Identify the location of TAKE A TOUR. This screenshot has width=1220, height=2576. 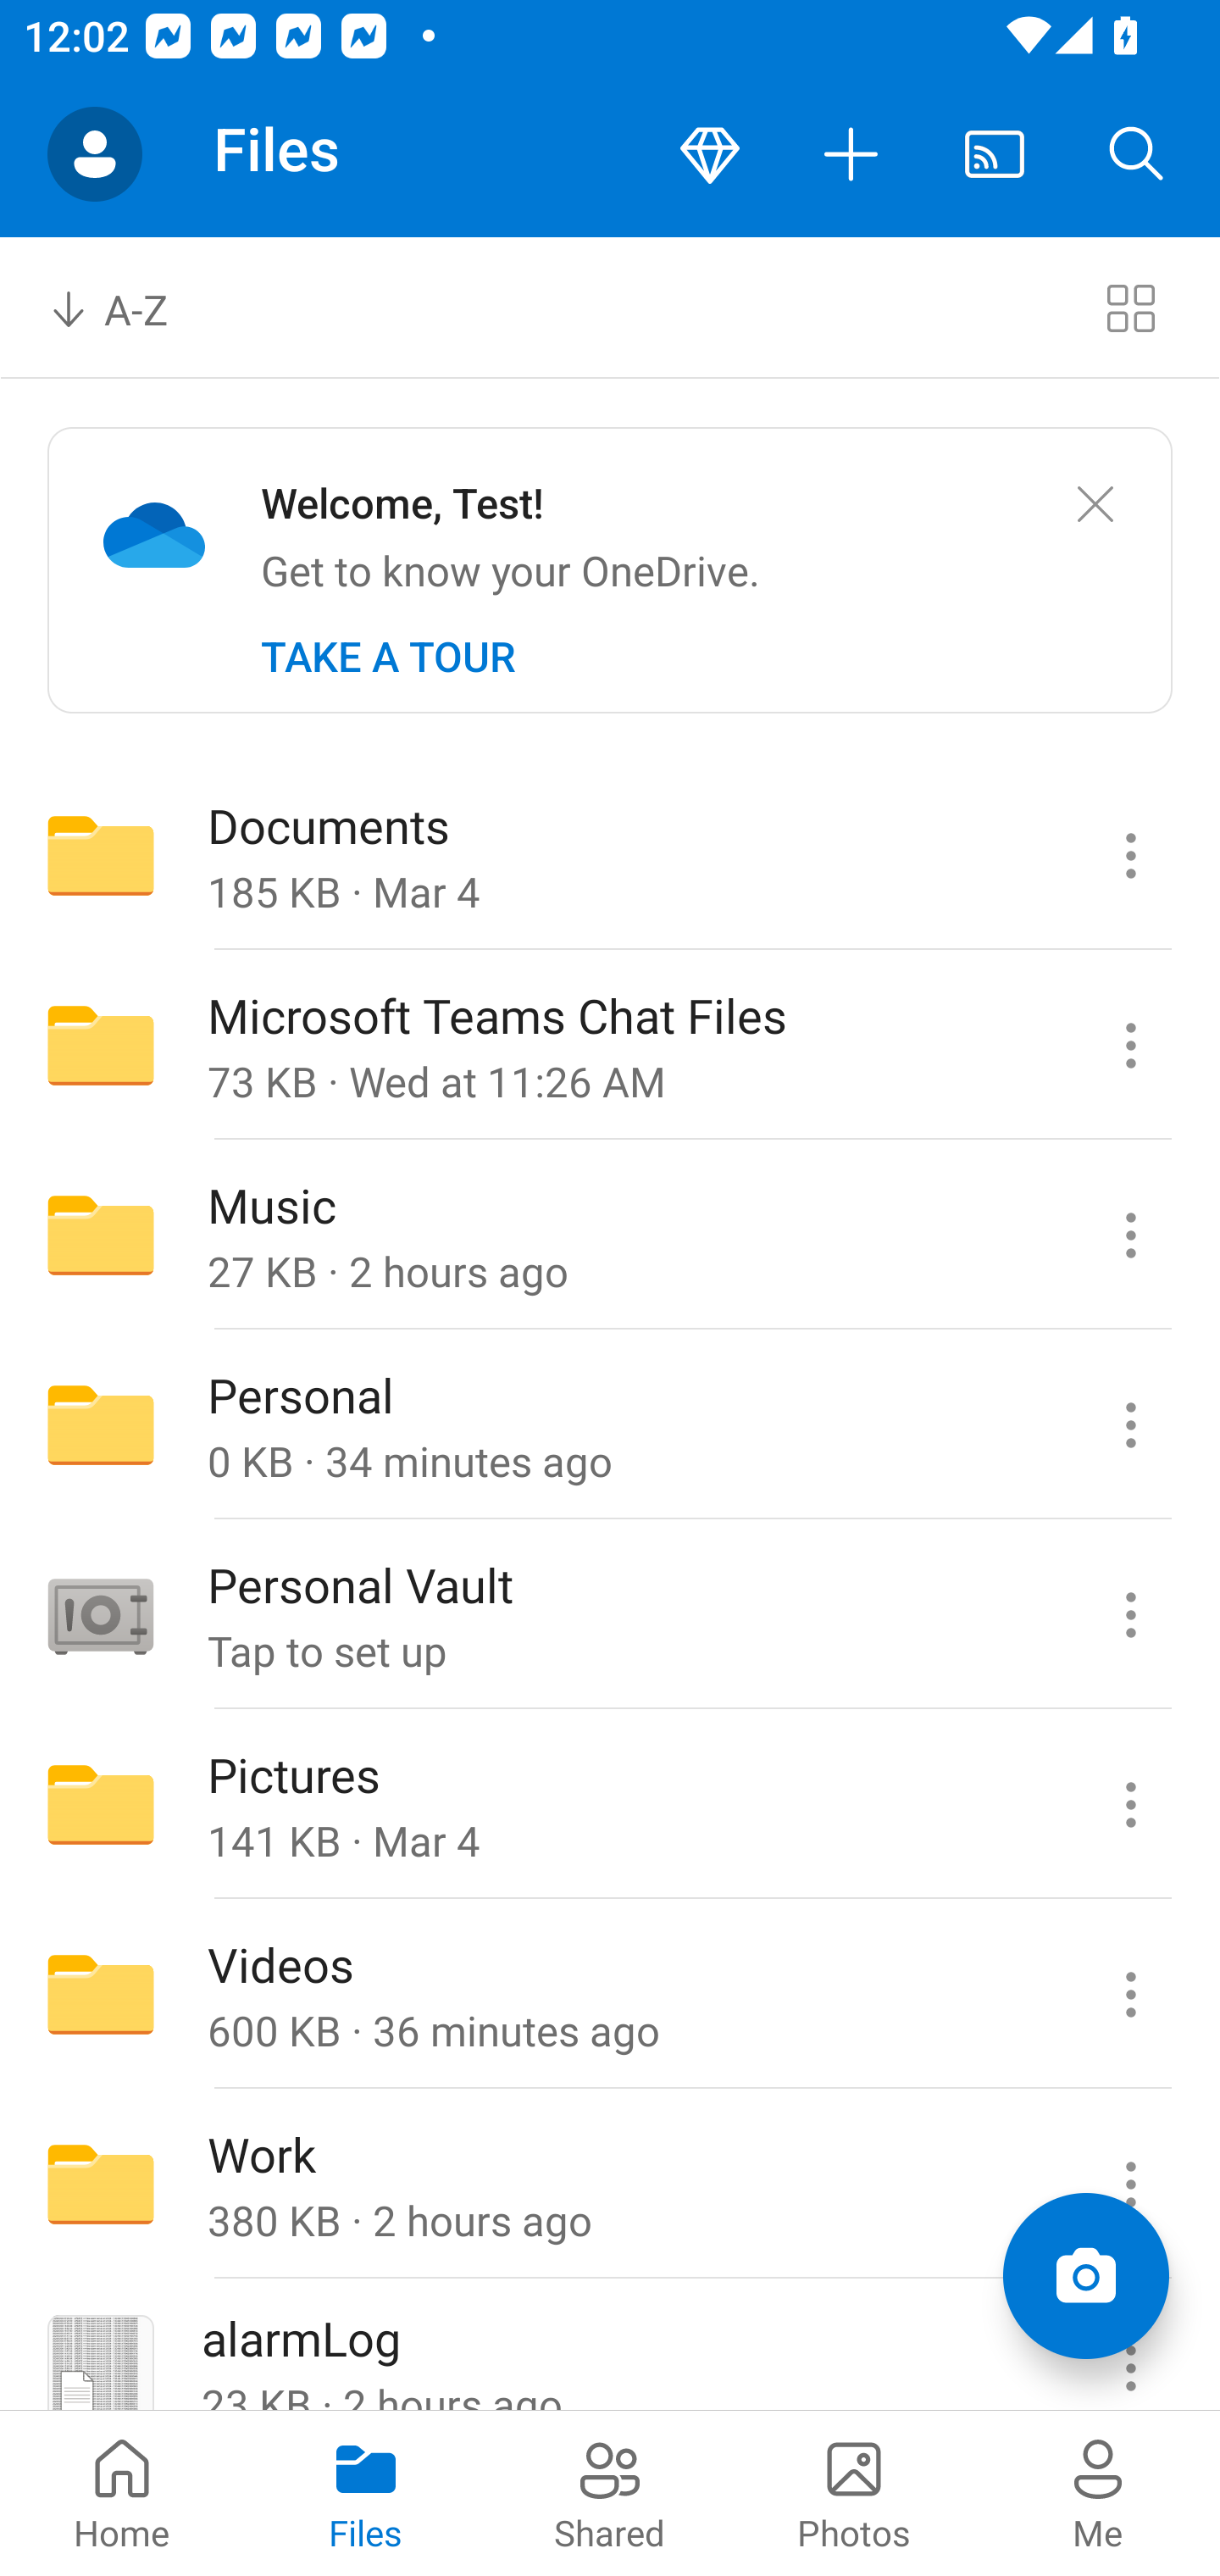
(388, 657).